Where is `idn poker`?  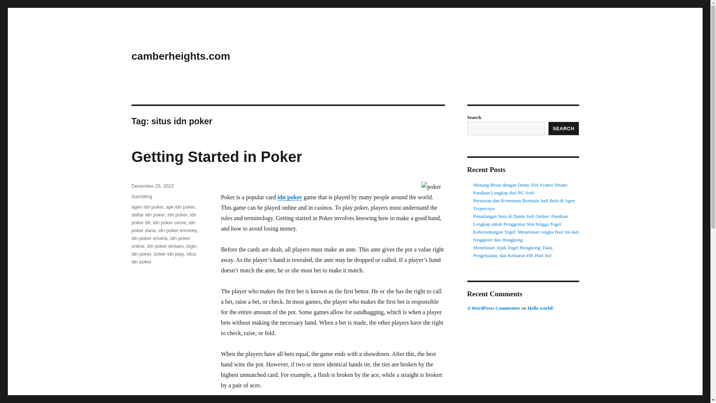
idn poker is located at coordinates (290, 197).